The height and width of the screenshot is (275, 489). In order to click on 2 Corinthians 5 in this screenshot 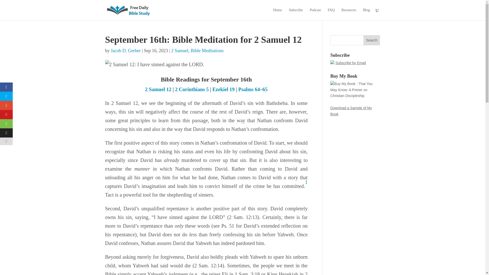, I will do `click(192, 89)`.